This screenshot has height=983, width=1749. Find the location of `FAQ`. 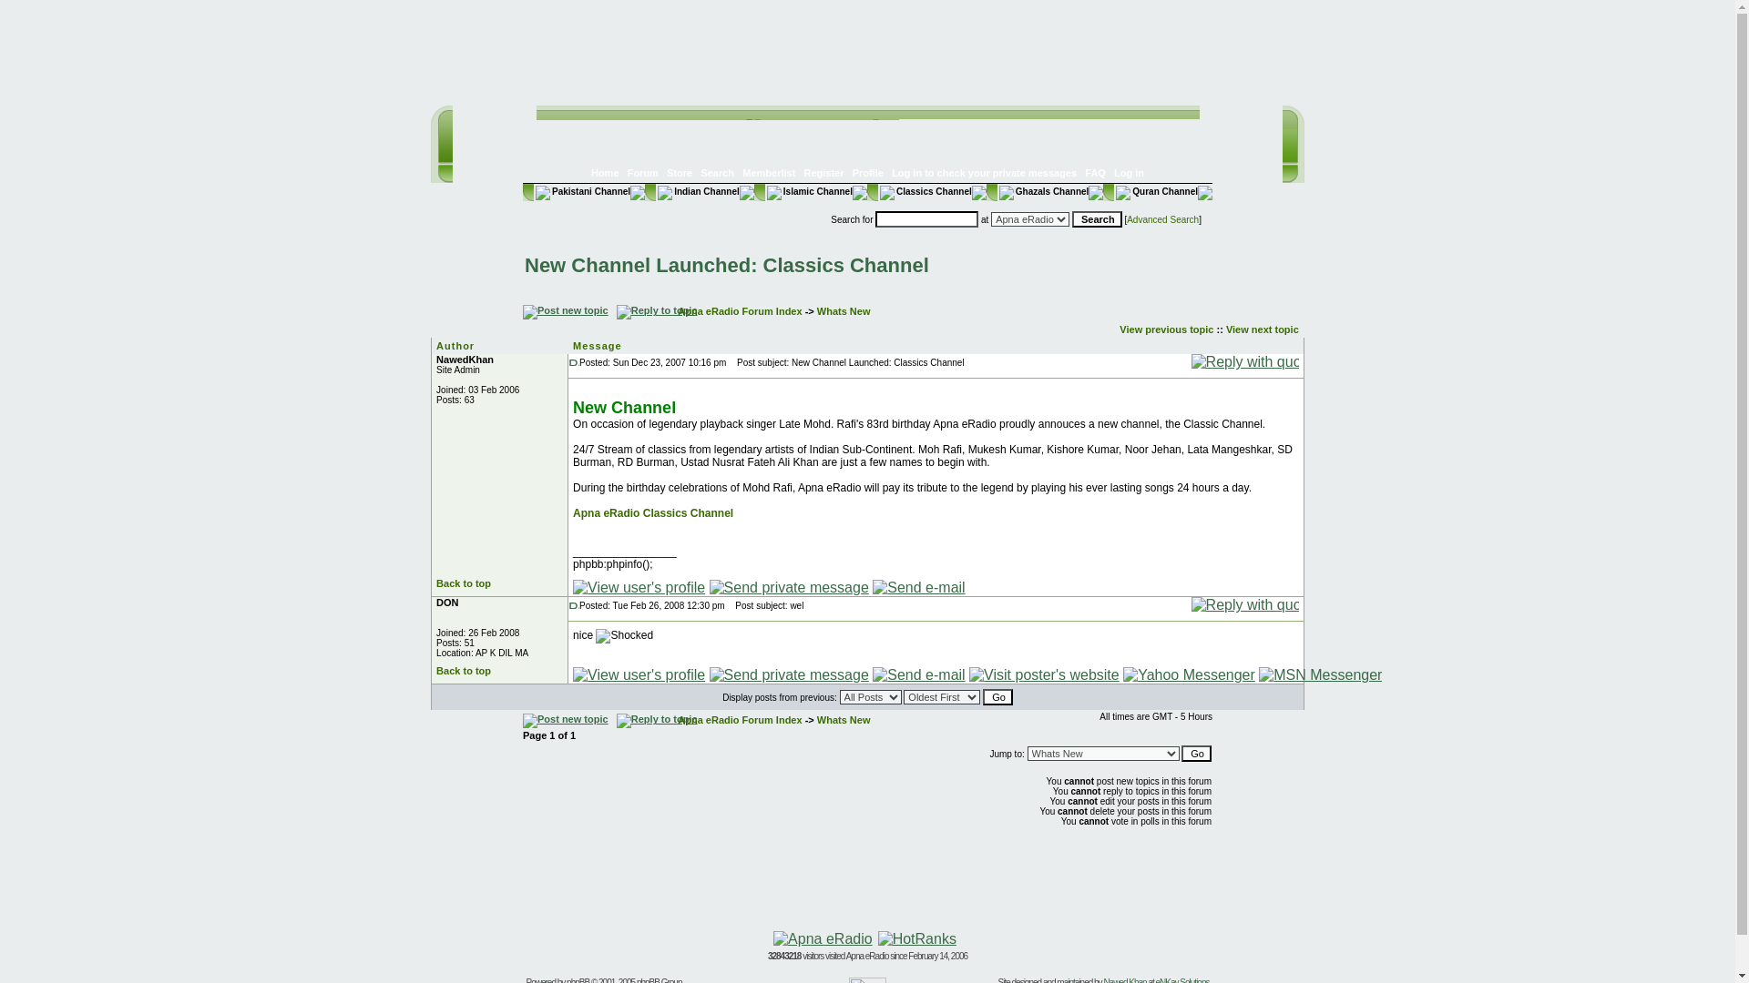

FAQ is located at coordinates (1095, 172).